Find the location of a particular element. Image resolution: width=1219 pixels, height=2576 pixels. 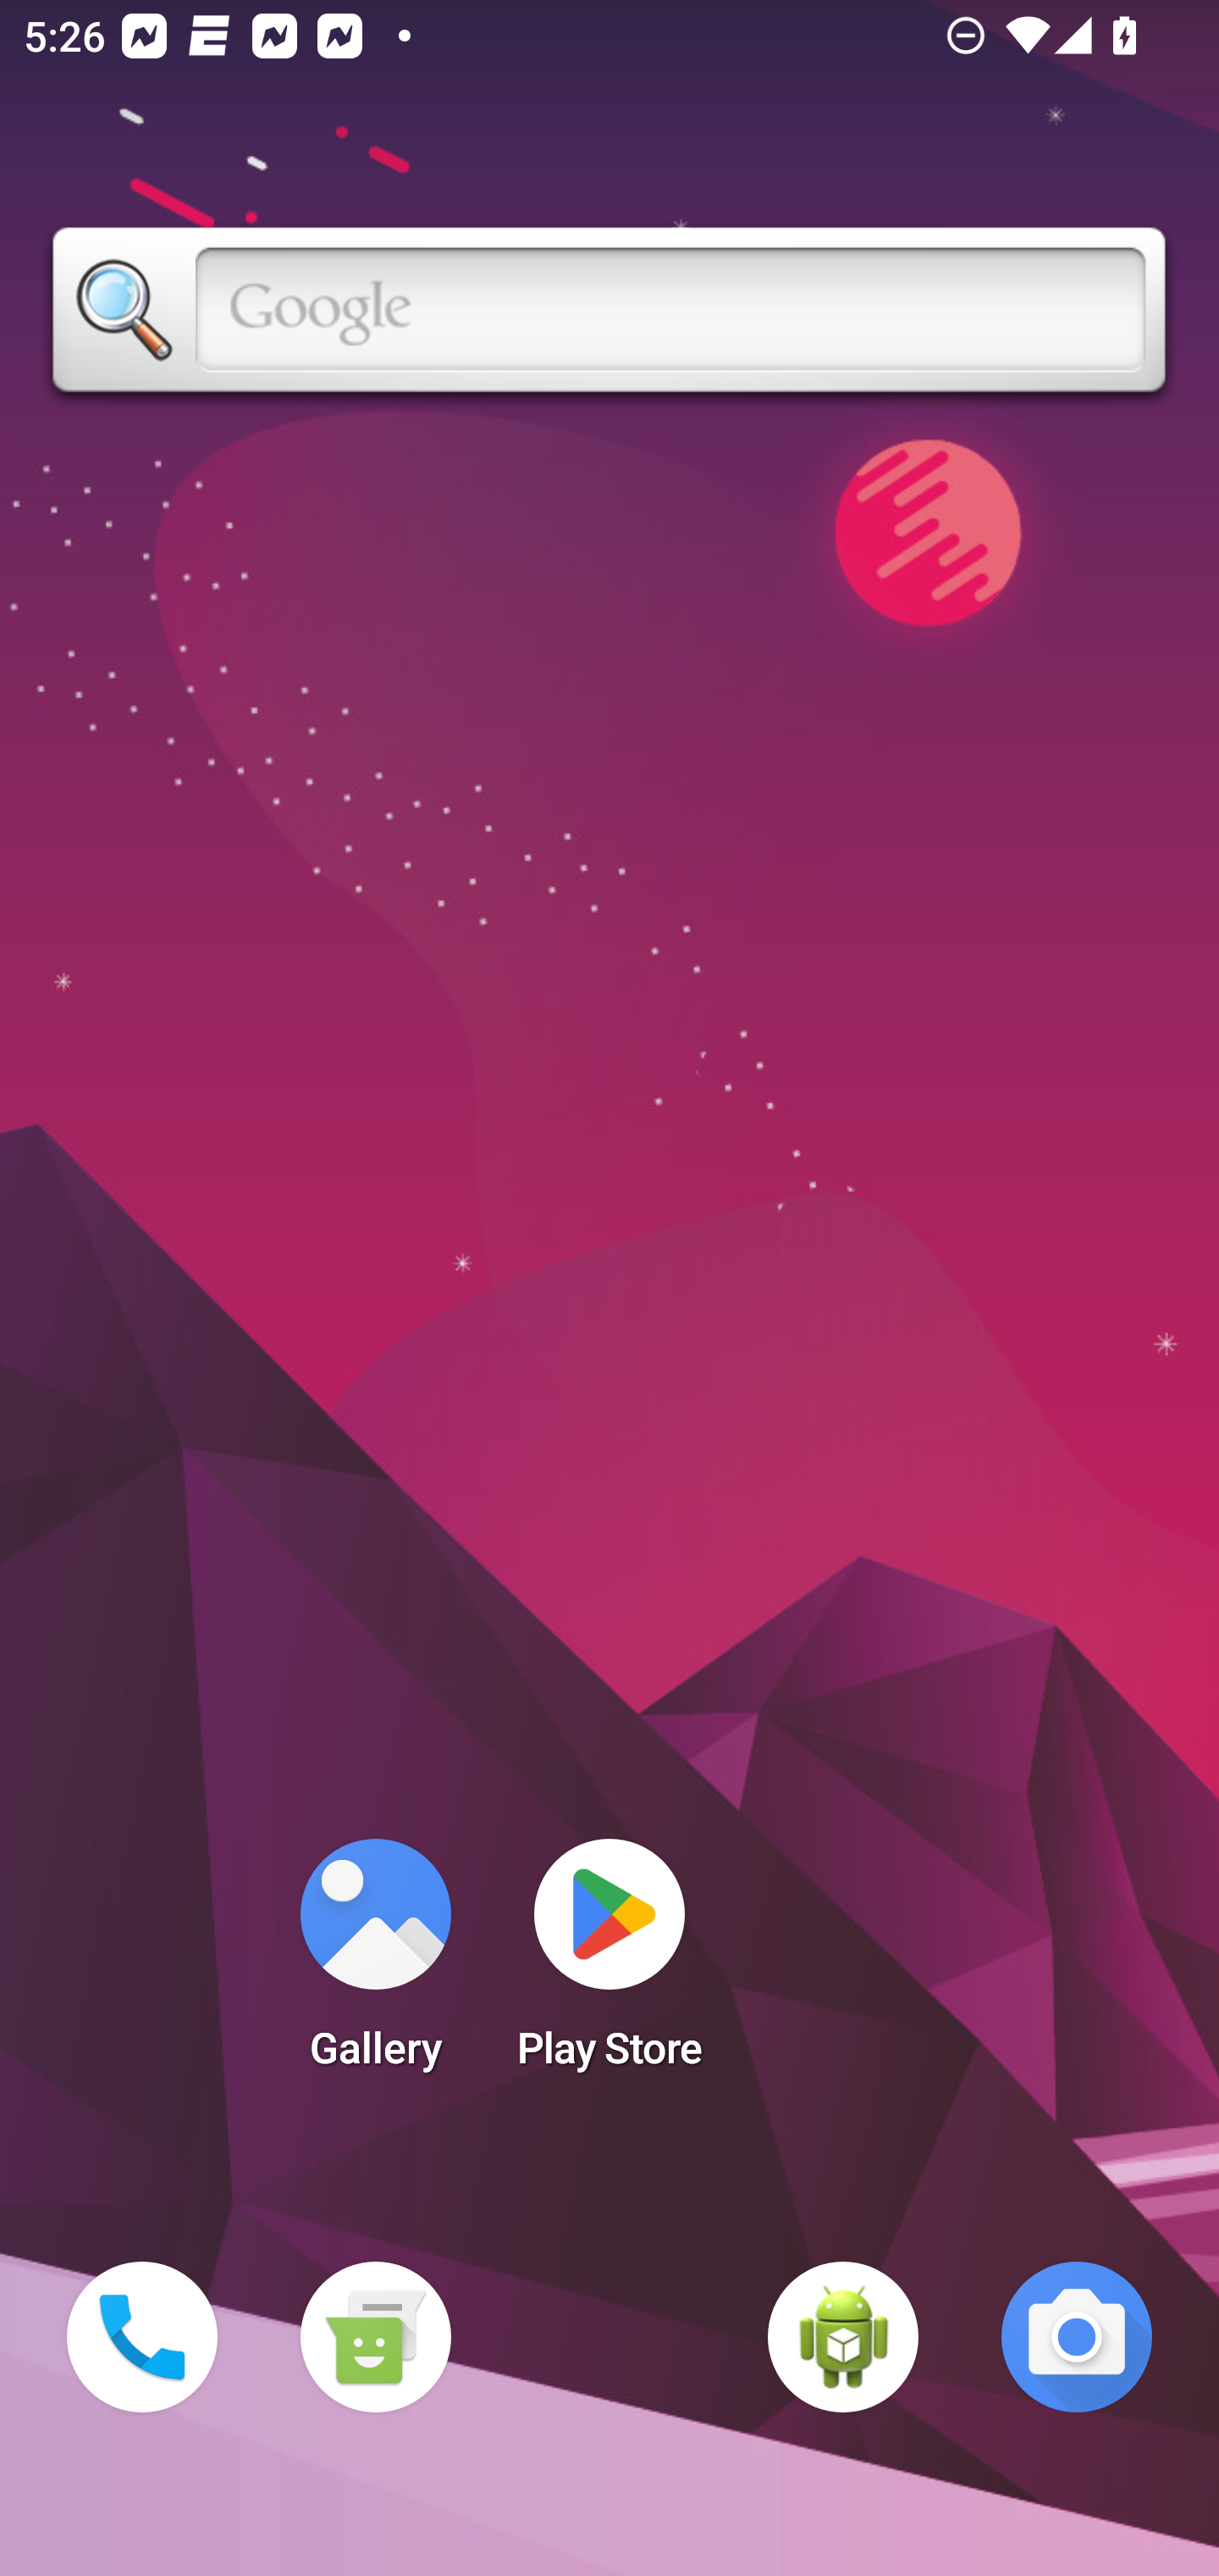

Gallery is located at coordinates (375, 1964).